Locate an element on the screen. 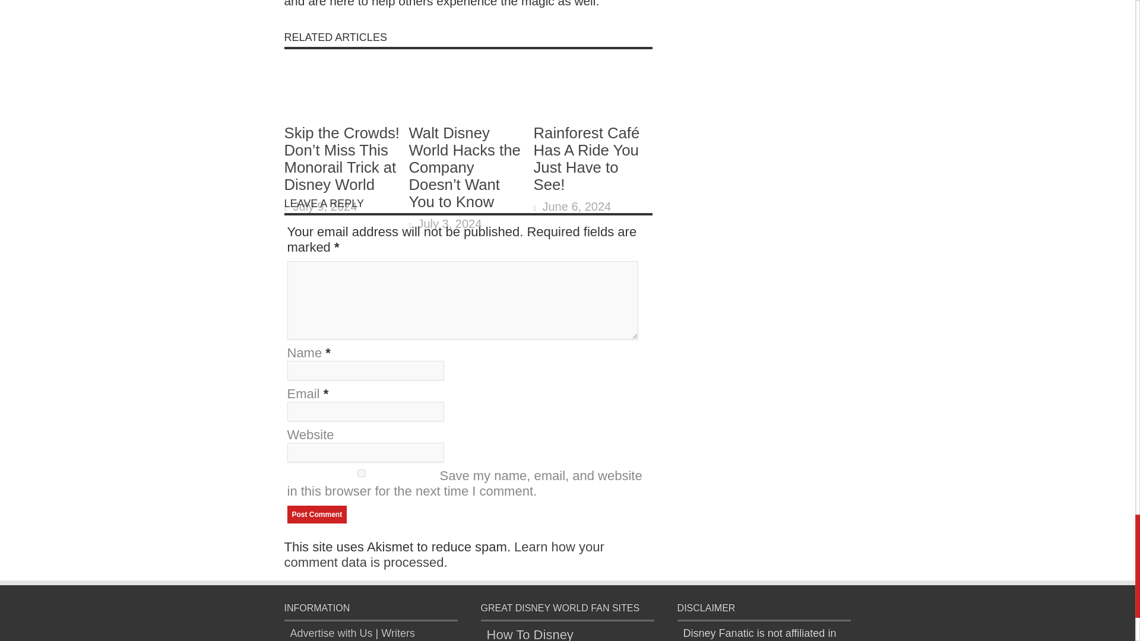  Learn how your comment data is processed is located at coordinates (444, 554).